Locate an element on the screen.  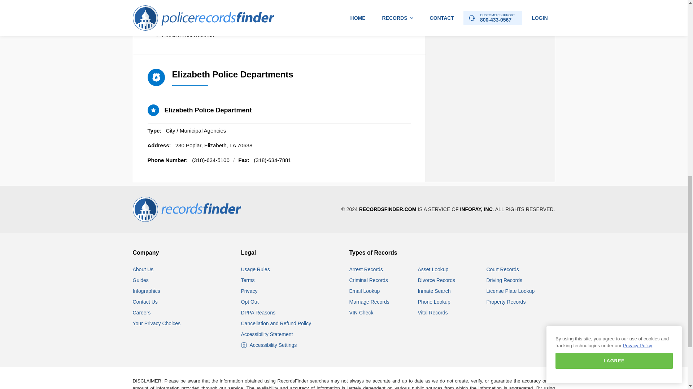
RecordsFinder.com DPPA Reasons is located at coordinates (258, 312).